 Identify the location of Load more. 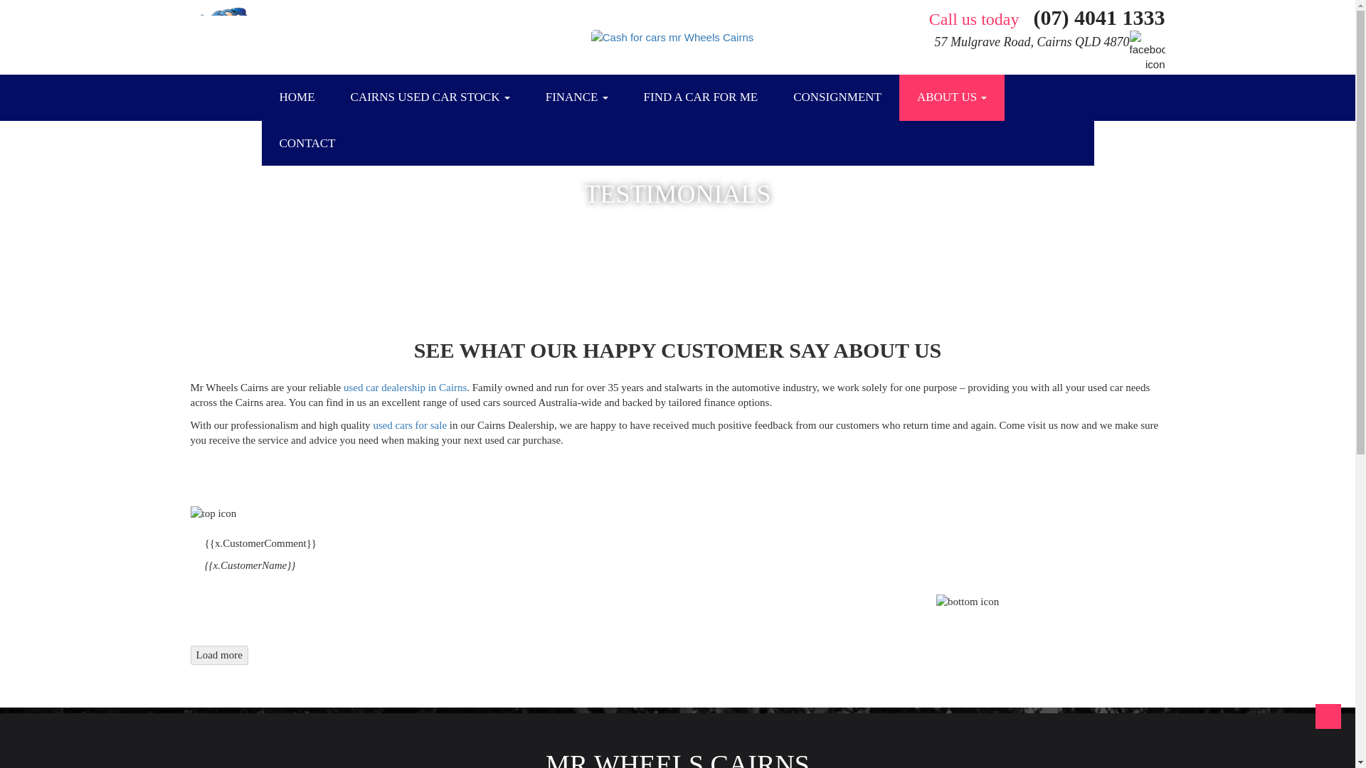
(219, 656).